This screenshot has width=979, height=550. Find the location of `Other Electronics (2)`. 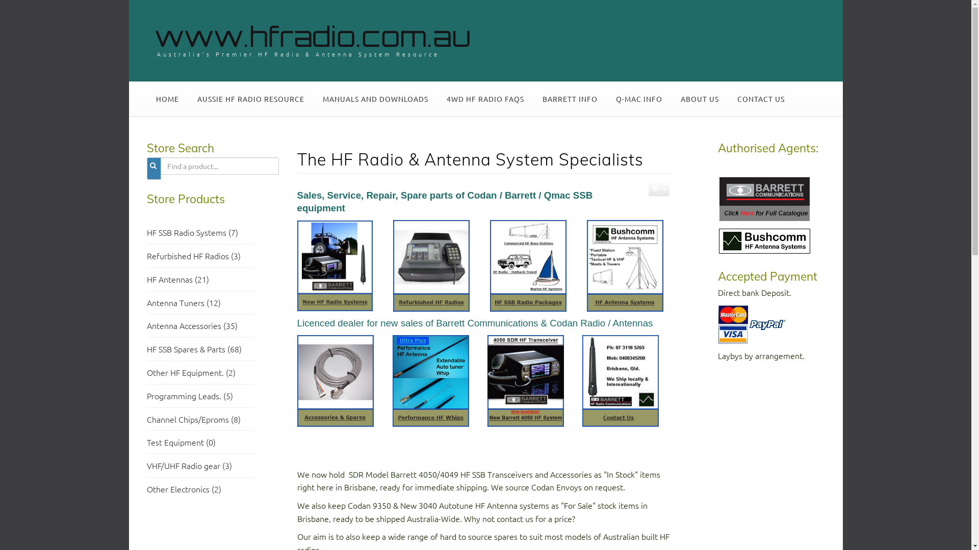

Other Electronics (2) is located at coordinates (184, 489).